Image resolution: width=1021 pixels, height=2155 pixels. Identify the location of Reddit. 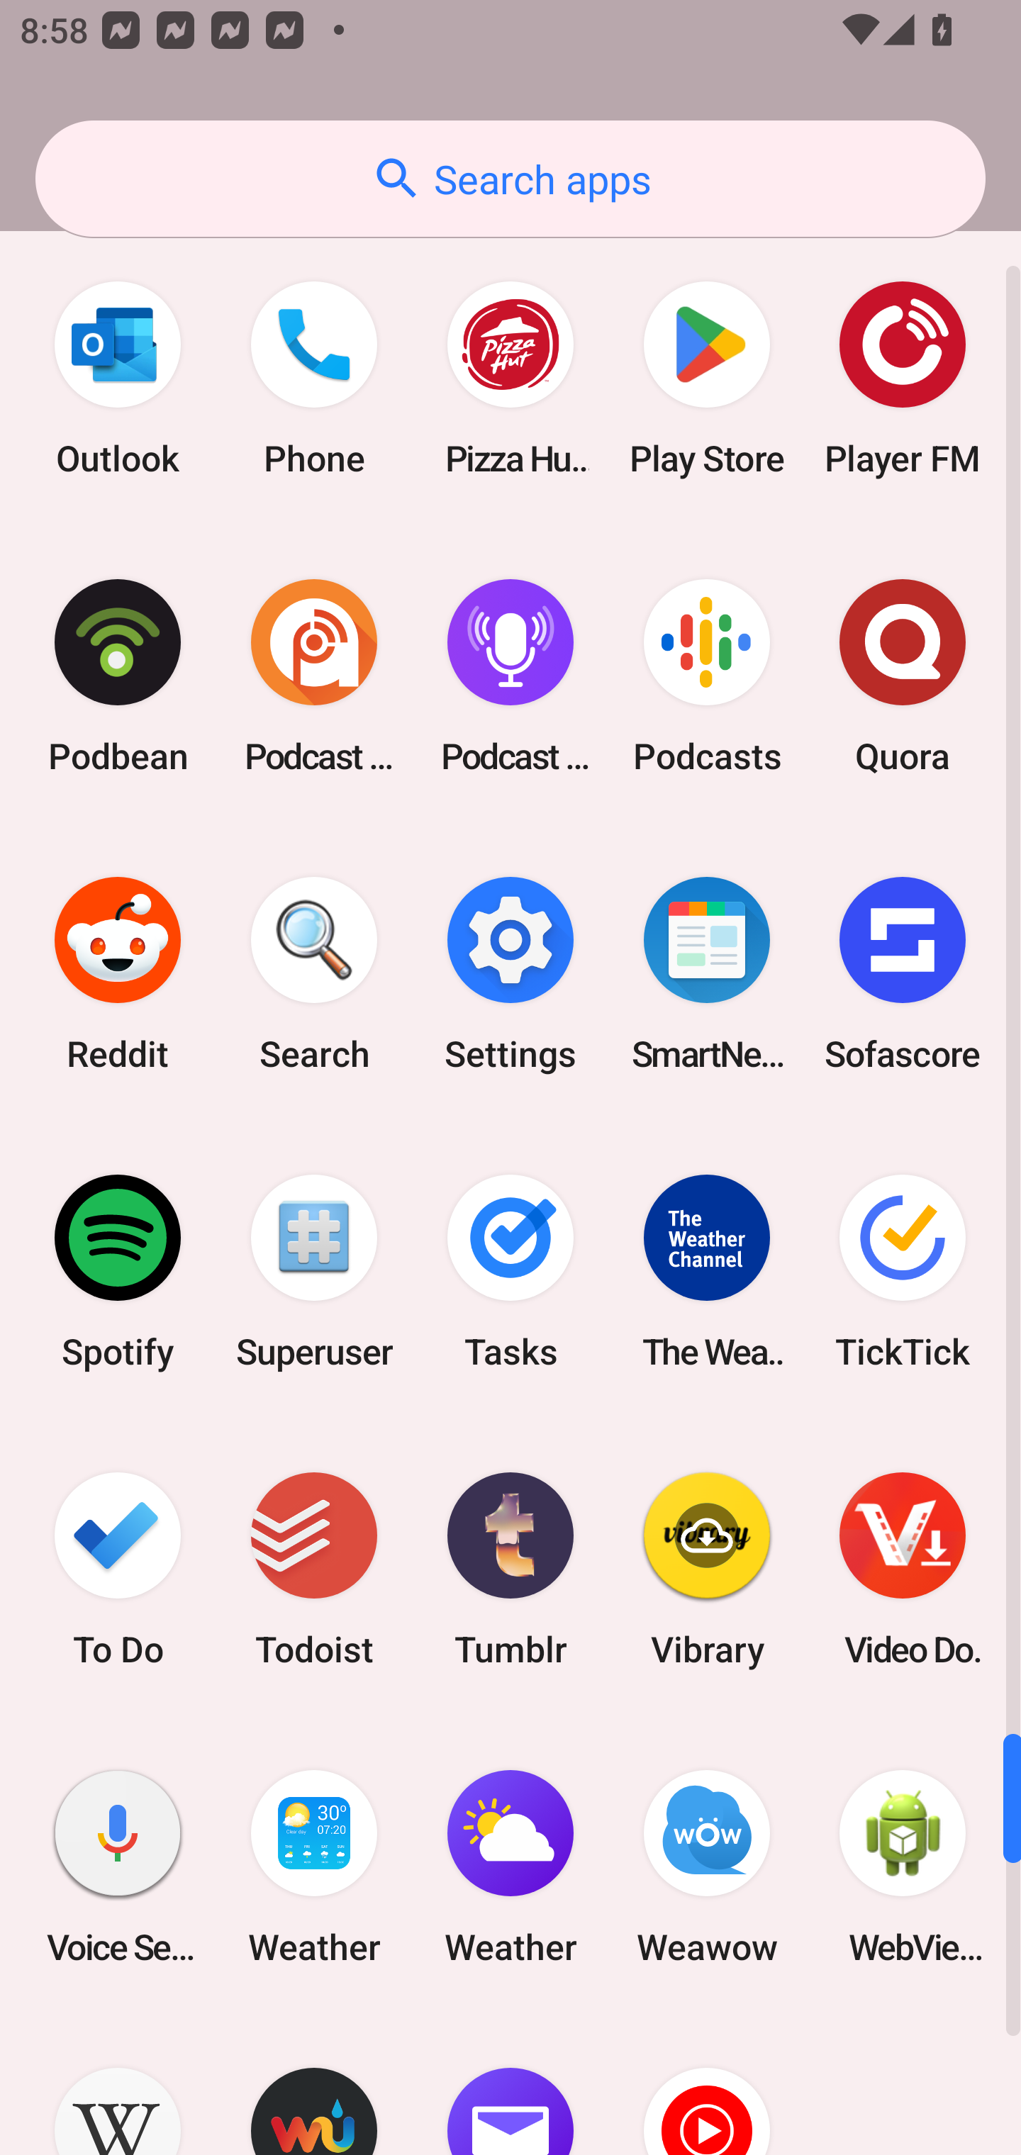
(118, 974).